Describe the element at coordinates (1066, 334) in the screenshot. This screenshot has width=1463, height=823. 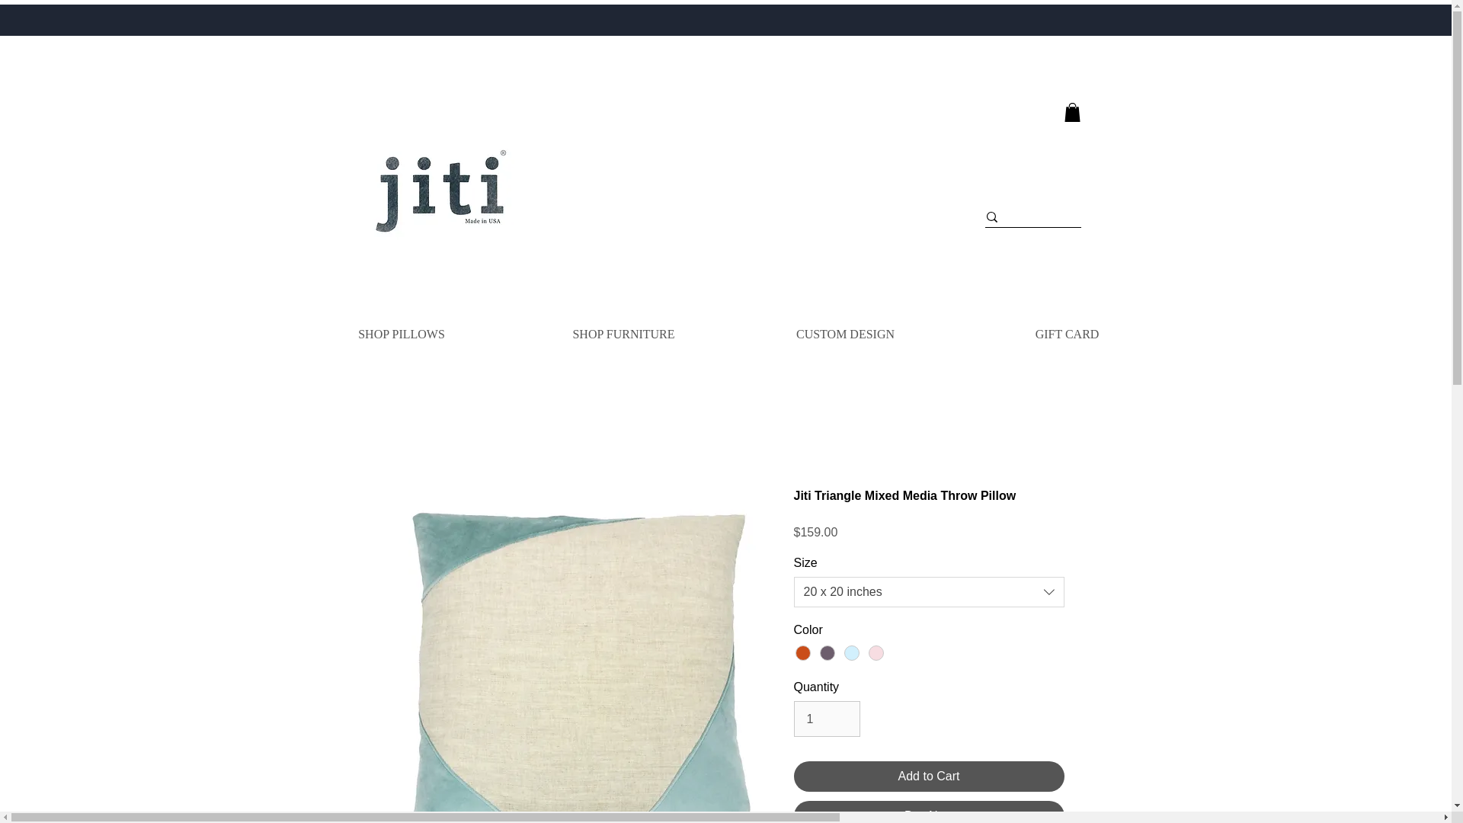
I see `GIFT CARD` at that location.